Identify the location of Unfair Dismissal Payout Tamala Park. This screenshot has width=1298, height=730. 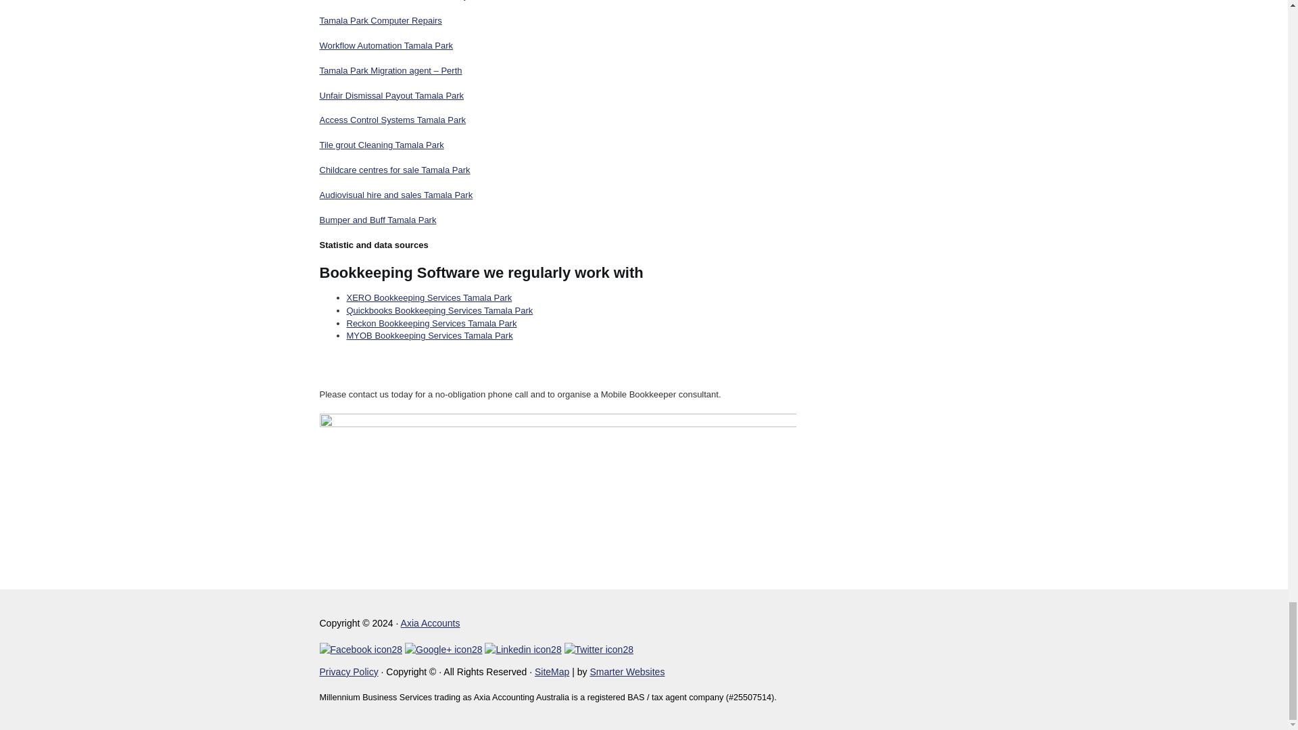
(391, 95).